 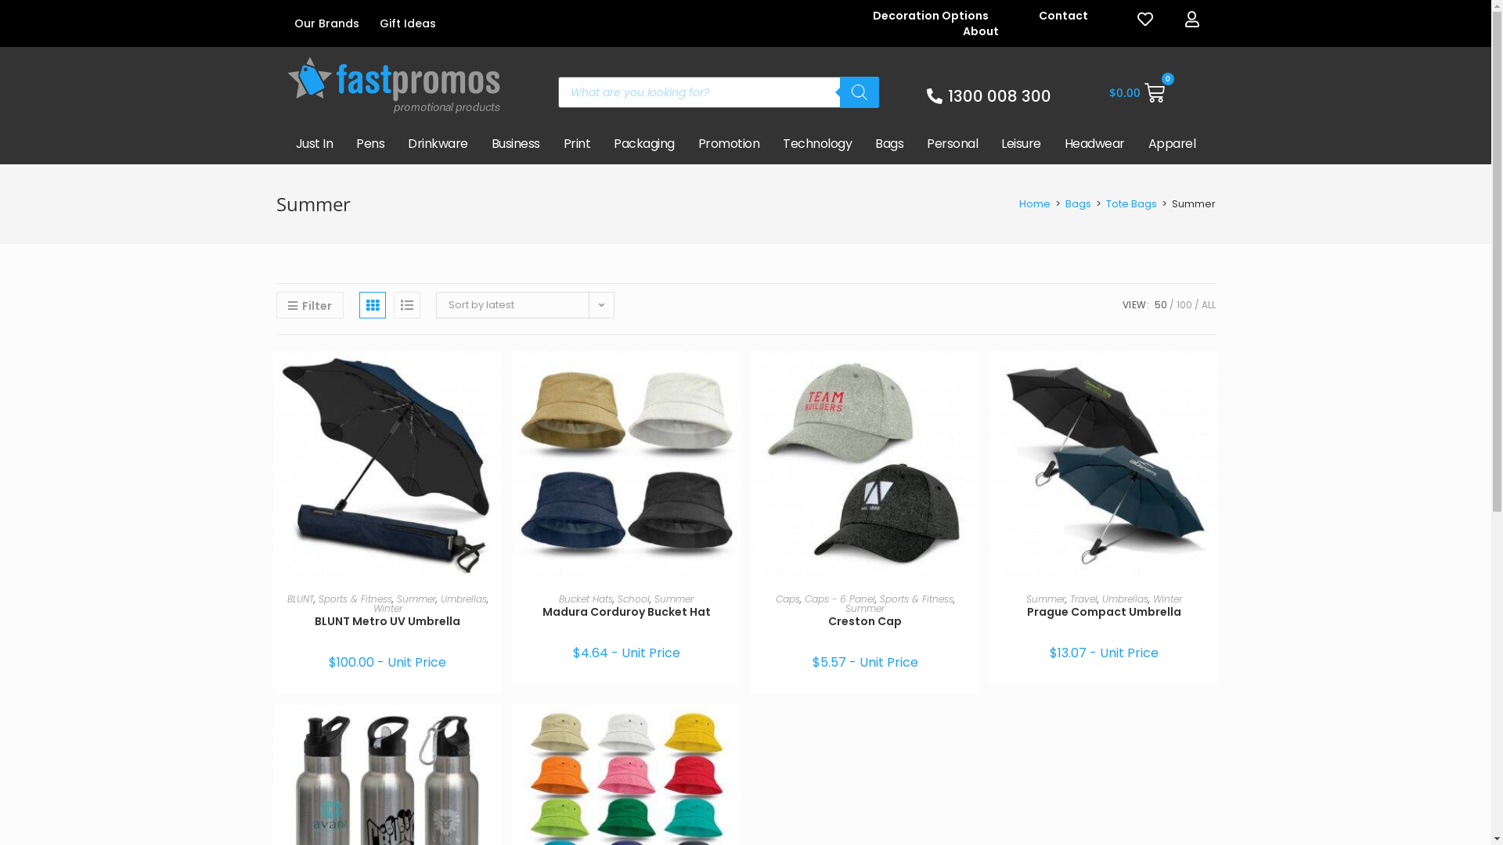 What do you see at coordinates (865, 609) in the screenshot?
I see `Summer` at bounding box center [865, 609].